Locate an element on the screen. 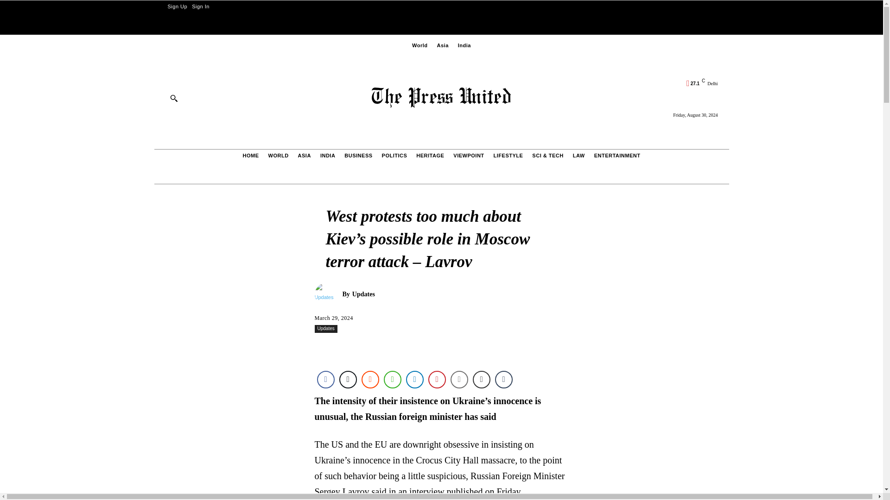 The height and width of the screenshot is (500, 890). Asia is located at coordinates (443, 45).